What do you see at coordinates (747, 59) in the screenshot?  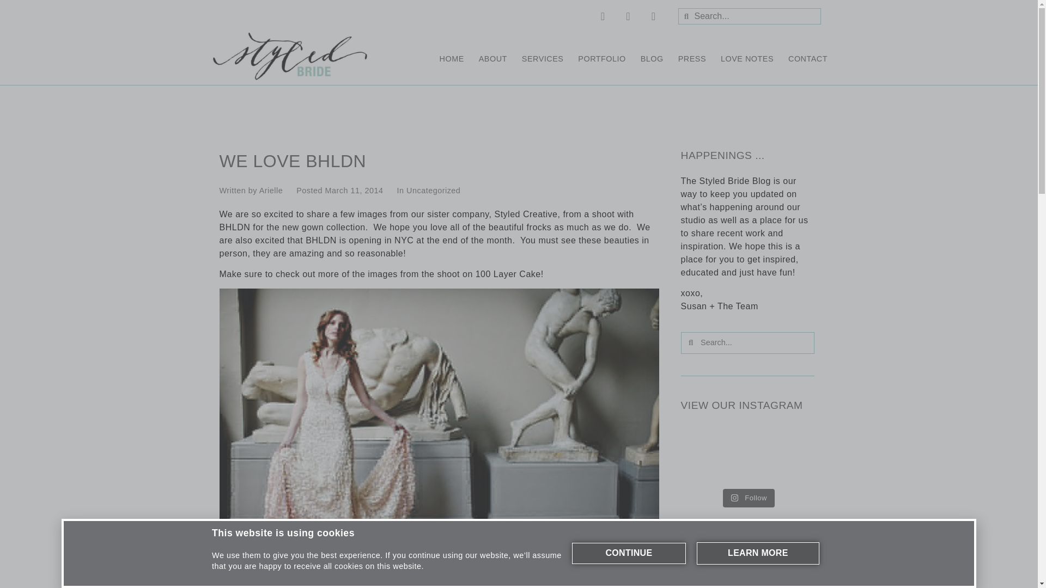 I see `LOVE NOTES` at bounding box center [747, 59].